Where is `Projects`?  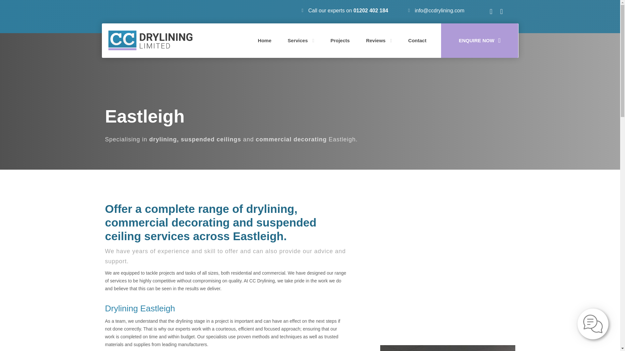
Projects is located at coordinates (340, 41).